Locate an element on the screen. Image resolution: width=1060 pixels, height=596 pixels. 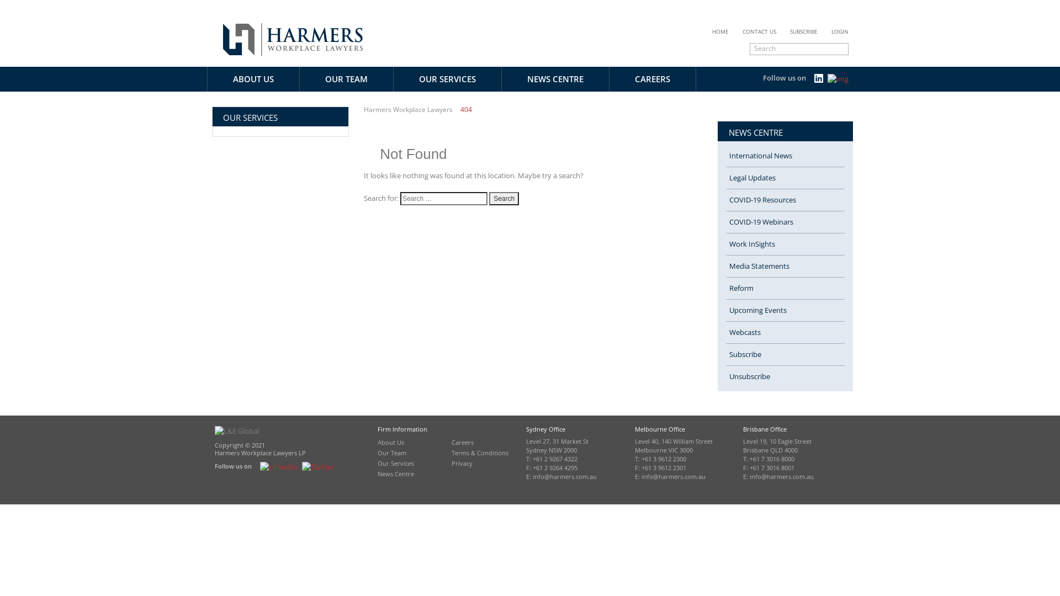
CONTACT US is located at coordinates (760, 32).